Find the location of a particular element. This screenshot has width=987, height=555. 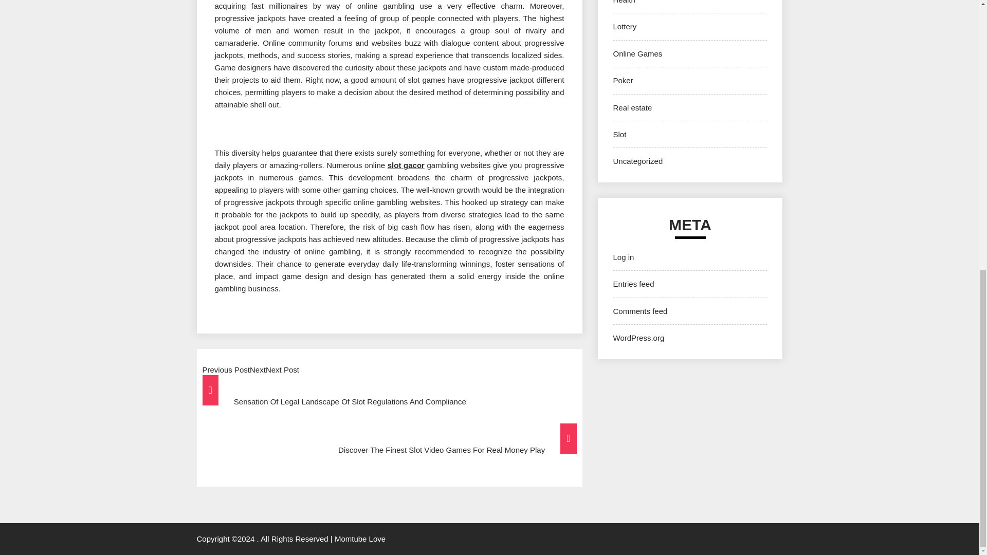

Comments feed is located at coordinates (639, 311).